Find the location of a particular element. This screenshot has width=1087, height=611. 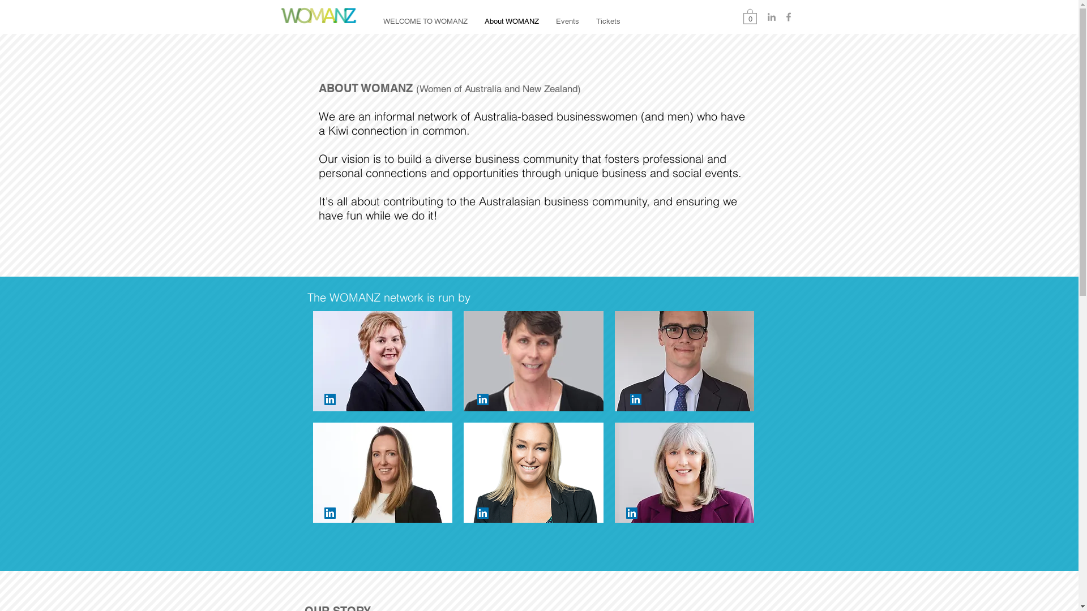

0 is located at coordinates (750, 16).